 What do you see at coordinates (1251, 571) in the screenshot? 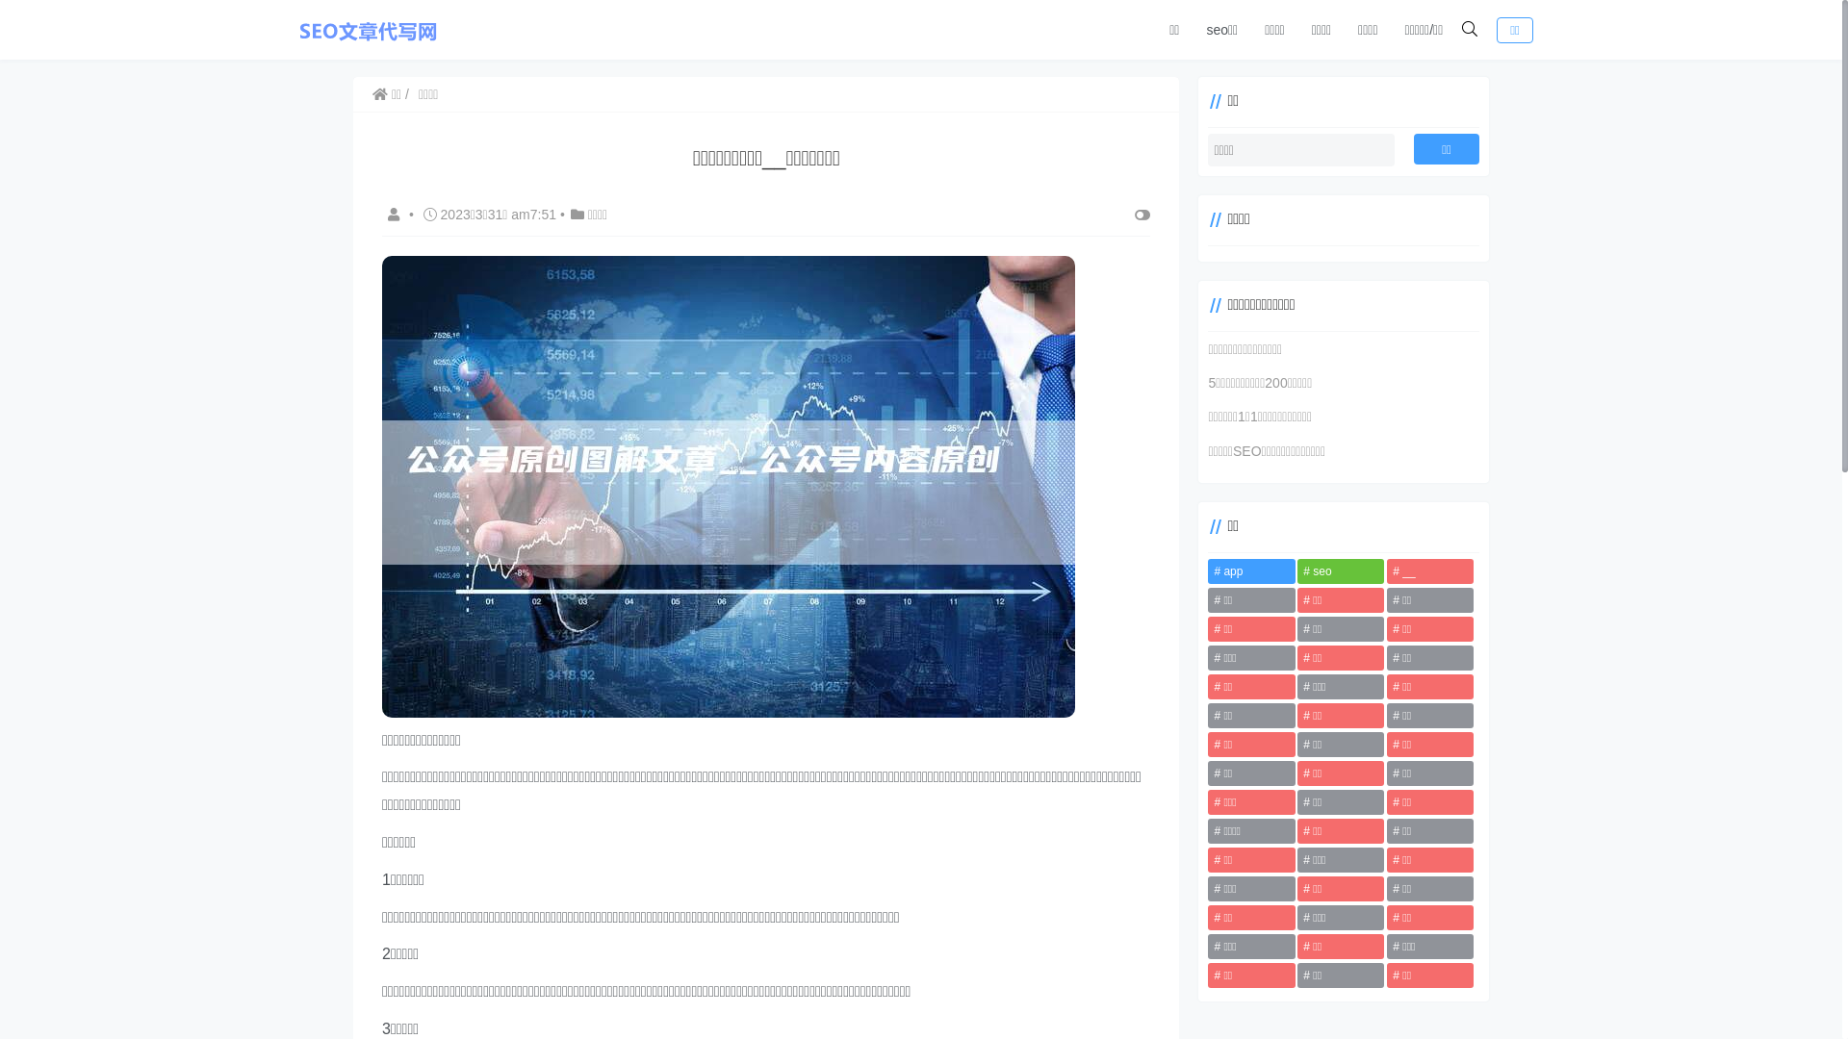
I see `app` at bounding box center [1251, 571].